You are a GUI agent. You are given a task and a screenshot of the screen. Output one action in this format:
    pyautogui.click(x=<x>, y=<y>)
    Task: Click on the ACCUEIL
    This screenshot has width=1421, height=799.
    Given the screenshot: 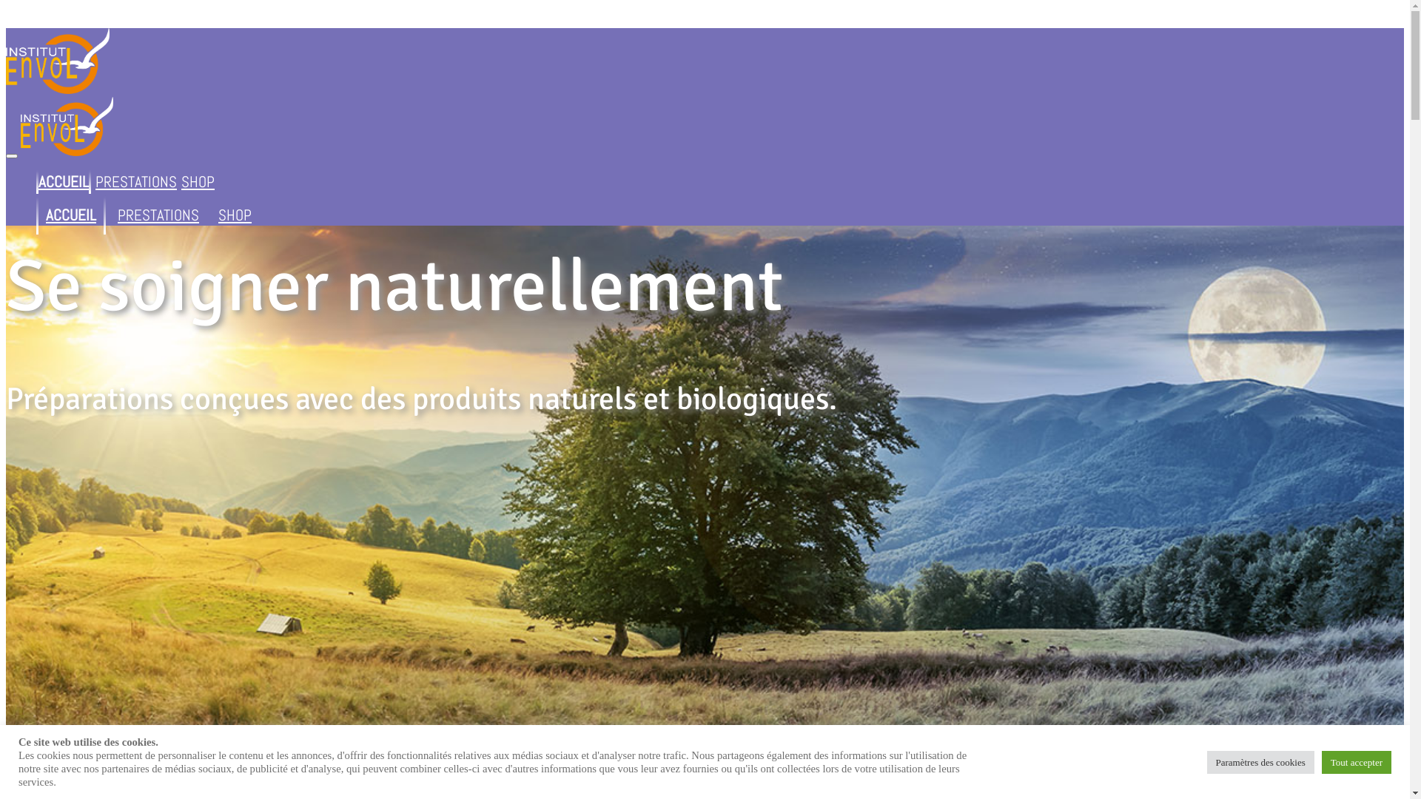 What is the action you would take?
    pyautogui.click(x=64, y=182)
    